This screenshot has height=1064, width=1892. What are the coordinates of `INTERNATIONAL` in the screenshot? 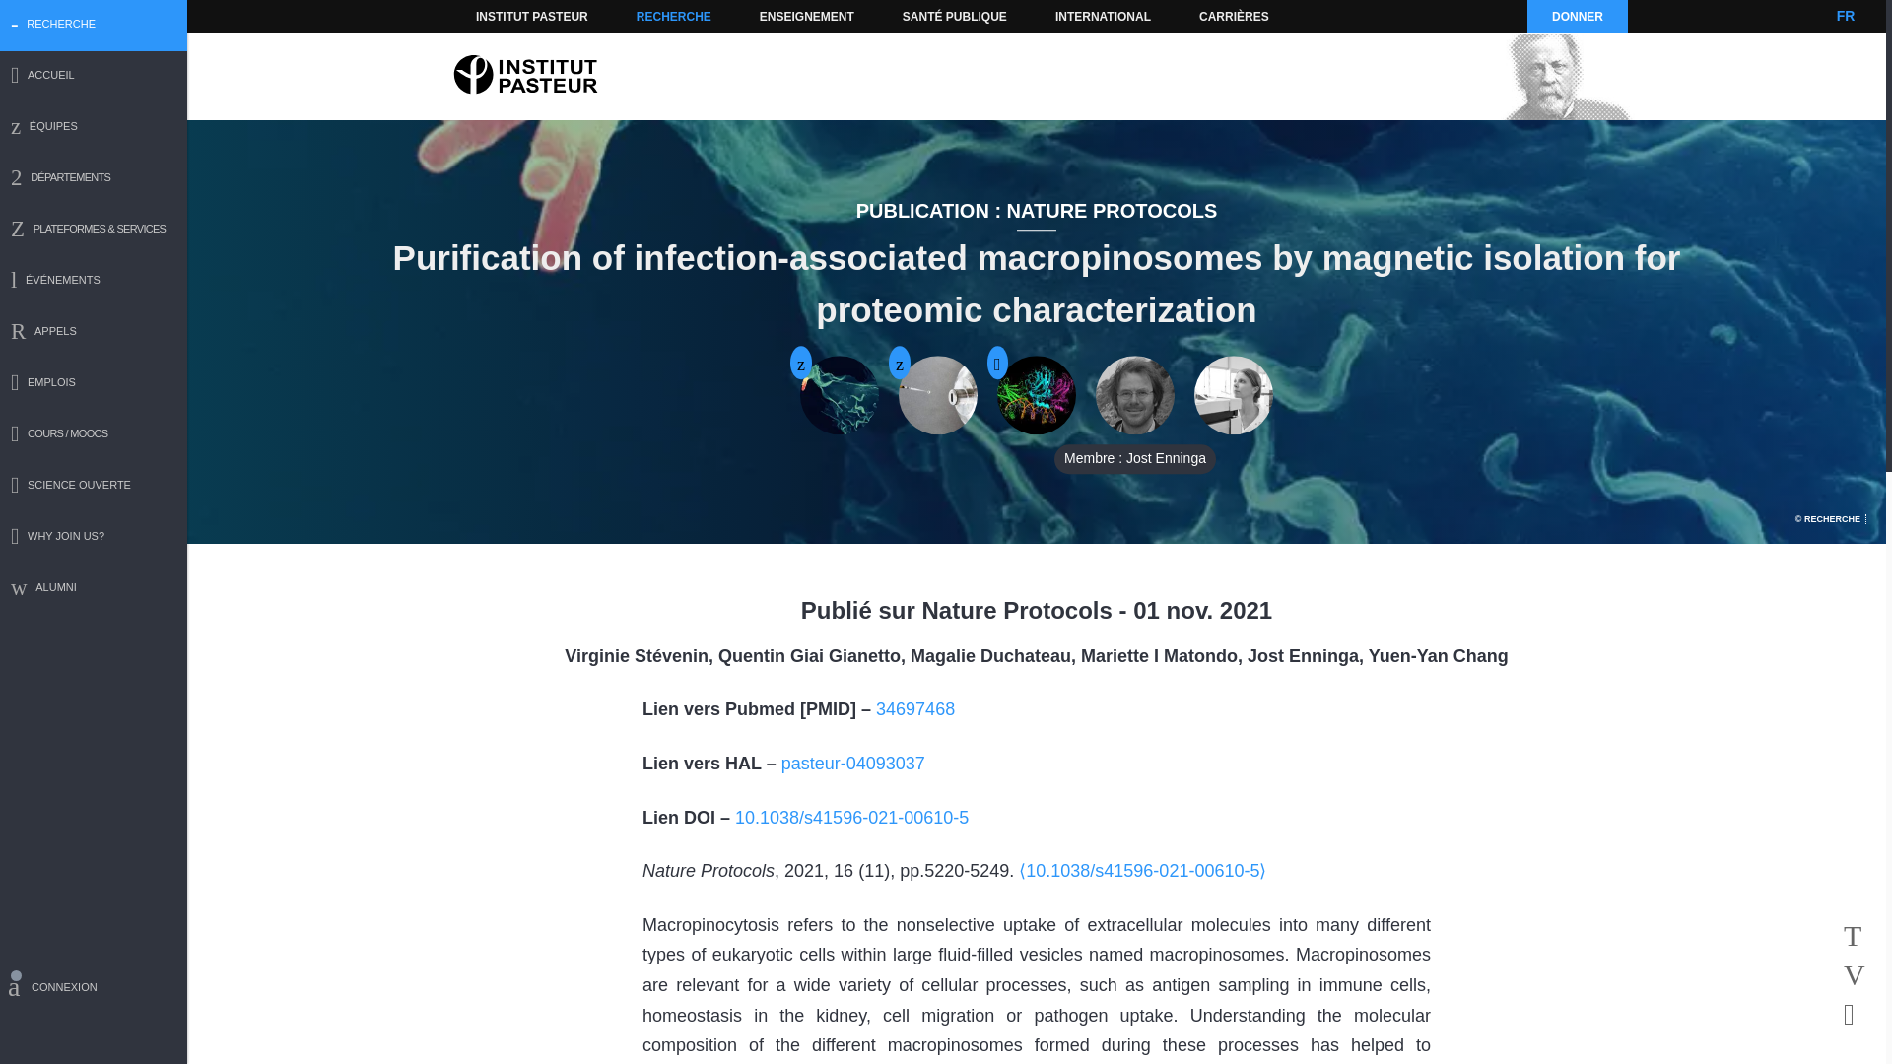 It's located at (1102, 16).